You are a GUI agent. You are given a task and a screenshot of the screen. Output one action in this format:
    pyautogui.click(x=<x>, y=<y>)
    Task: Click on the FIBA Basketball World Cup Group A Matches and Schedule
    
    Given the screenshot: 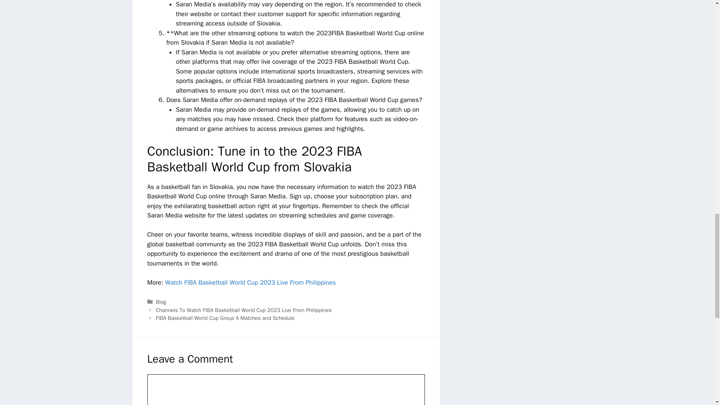 What is the action you would take?
    pyautogui.click(x=225, y=318)
    